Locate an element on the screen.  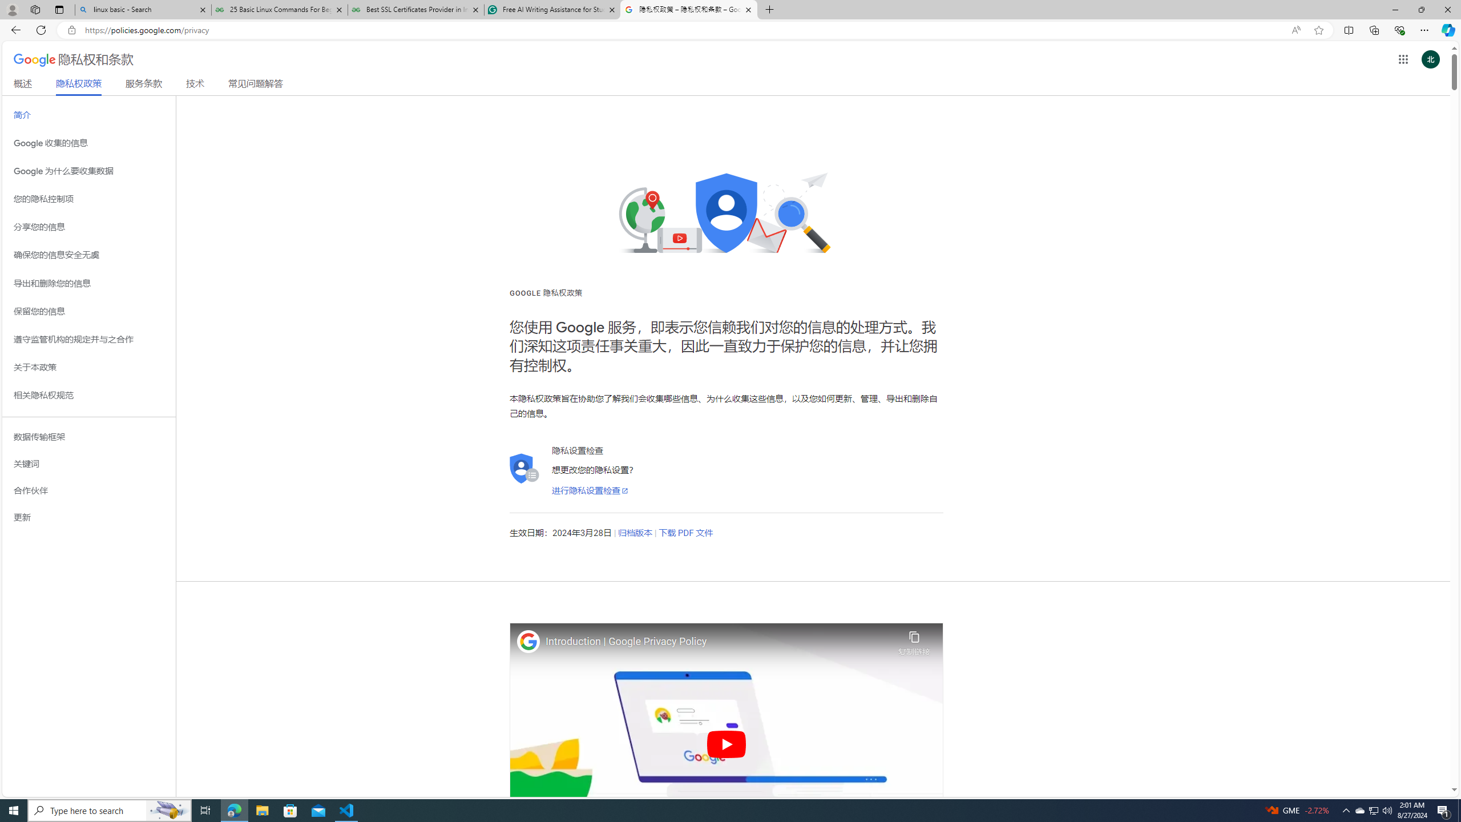
Introduction | Google Privacy Policy is located at coordinates (719, 642).